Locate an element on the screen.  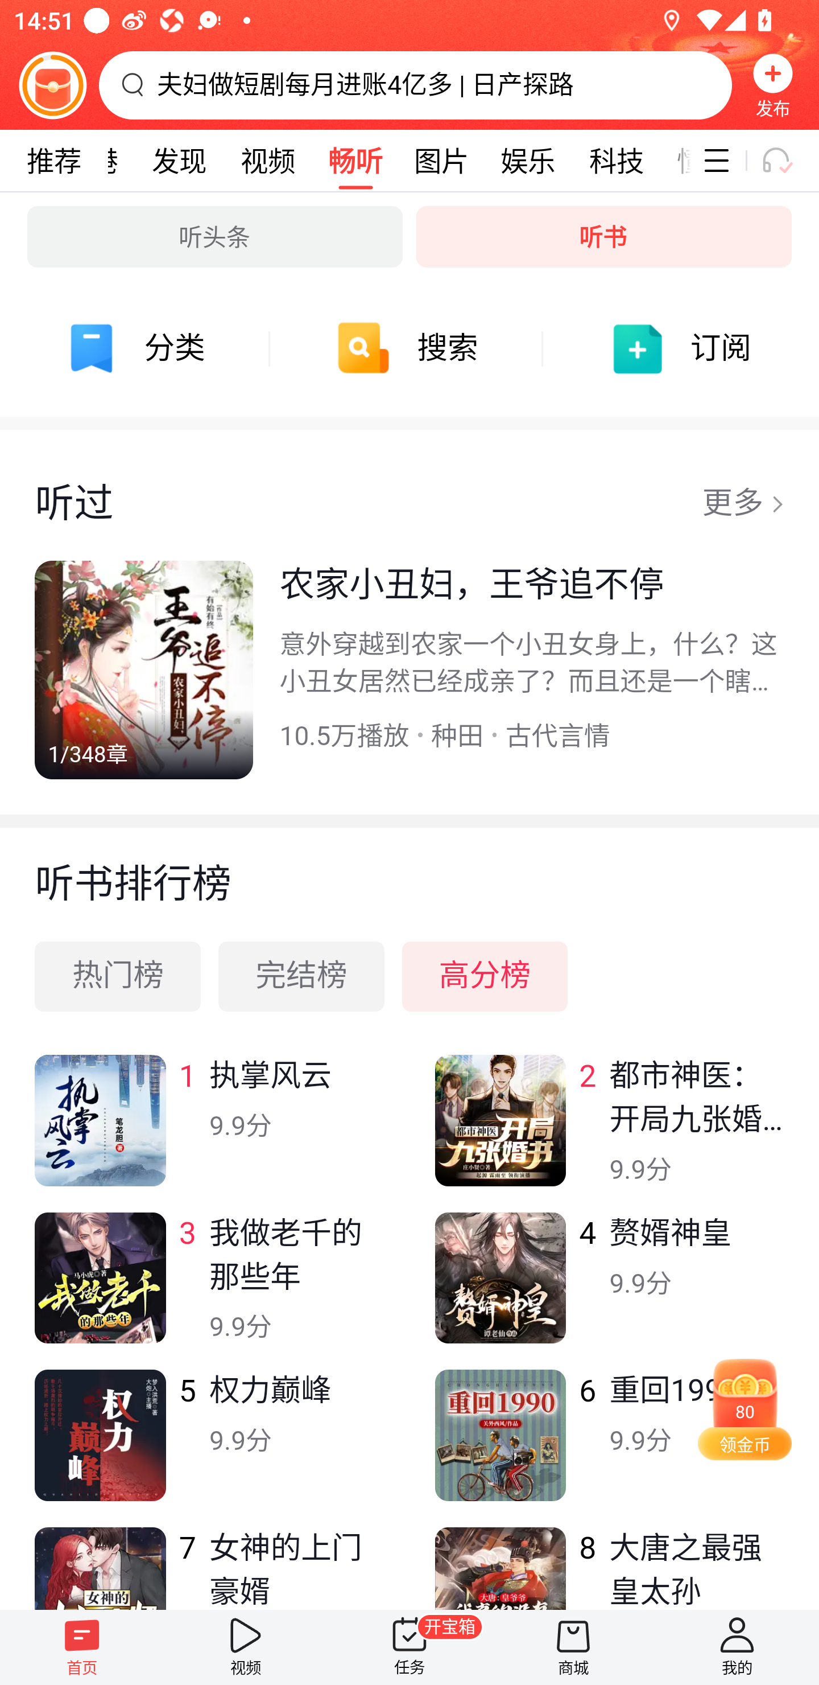
娱乐 is located at coordinates (528, 161).